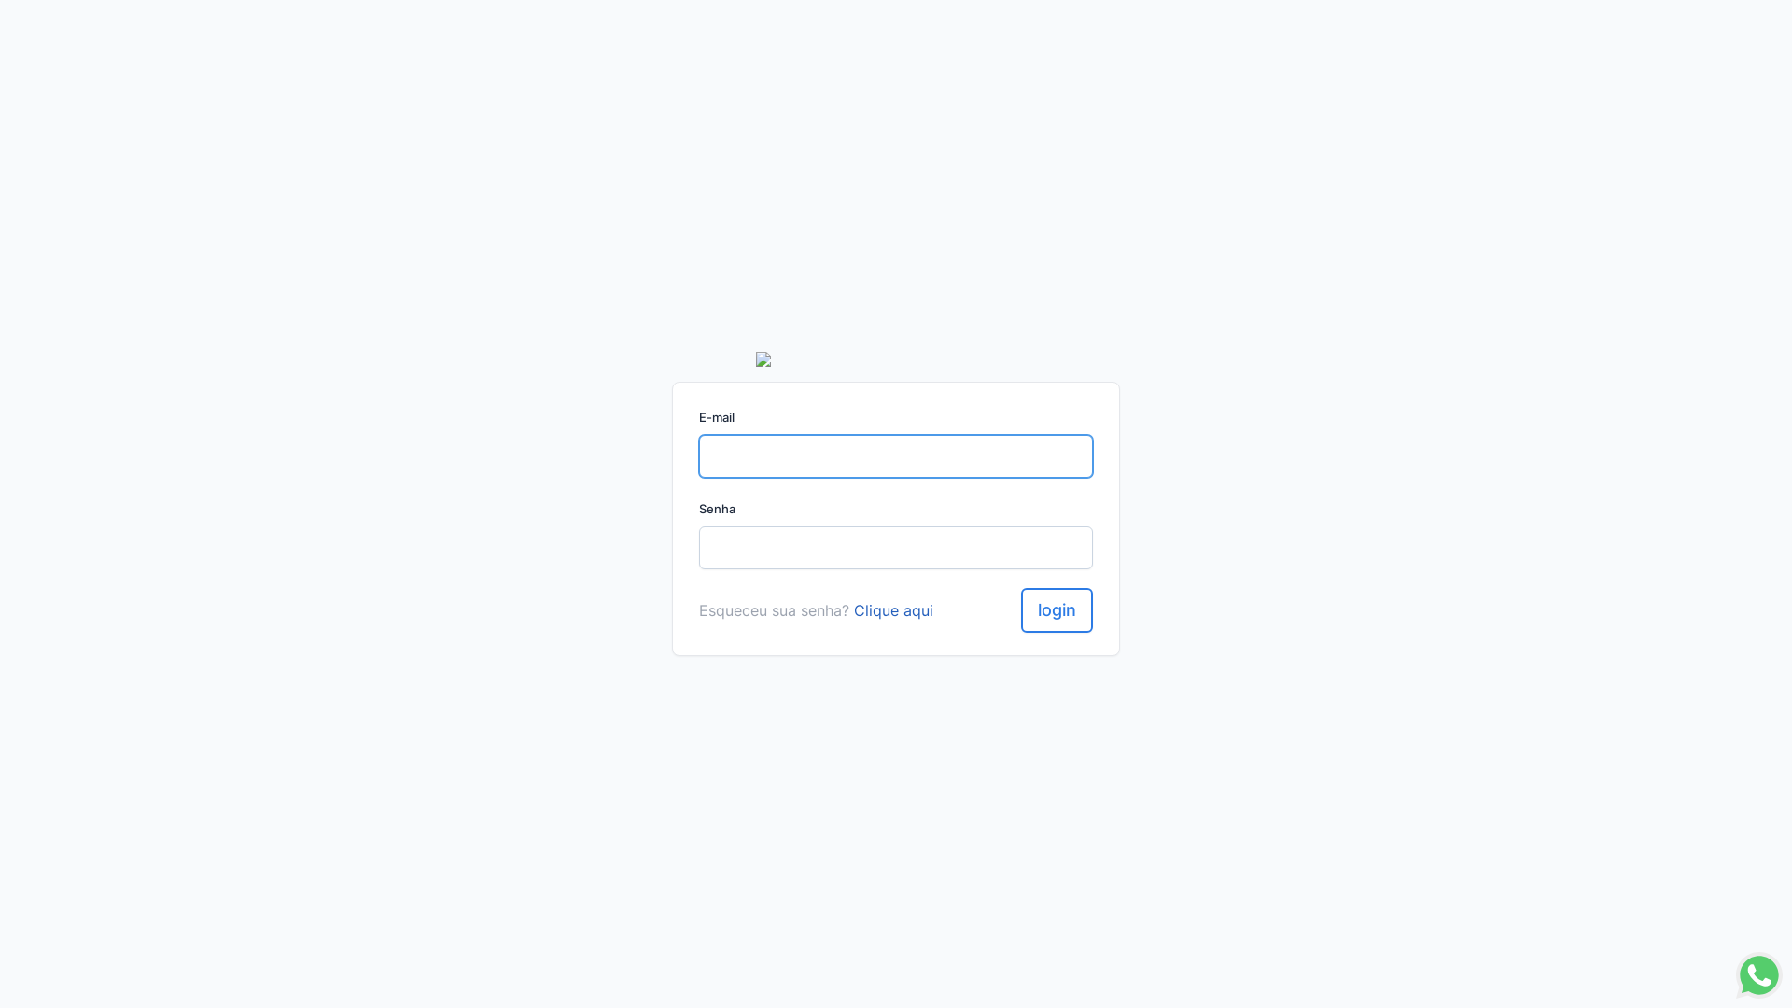 This screenshot has height=1008, width=1792. What do you see at coordinates (894, 610) in the screenshot?
I see `Clique aqui` at bounding box center [894, 610].